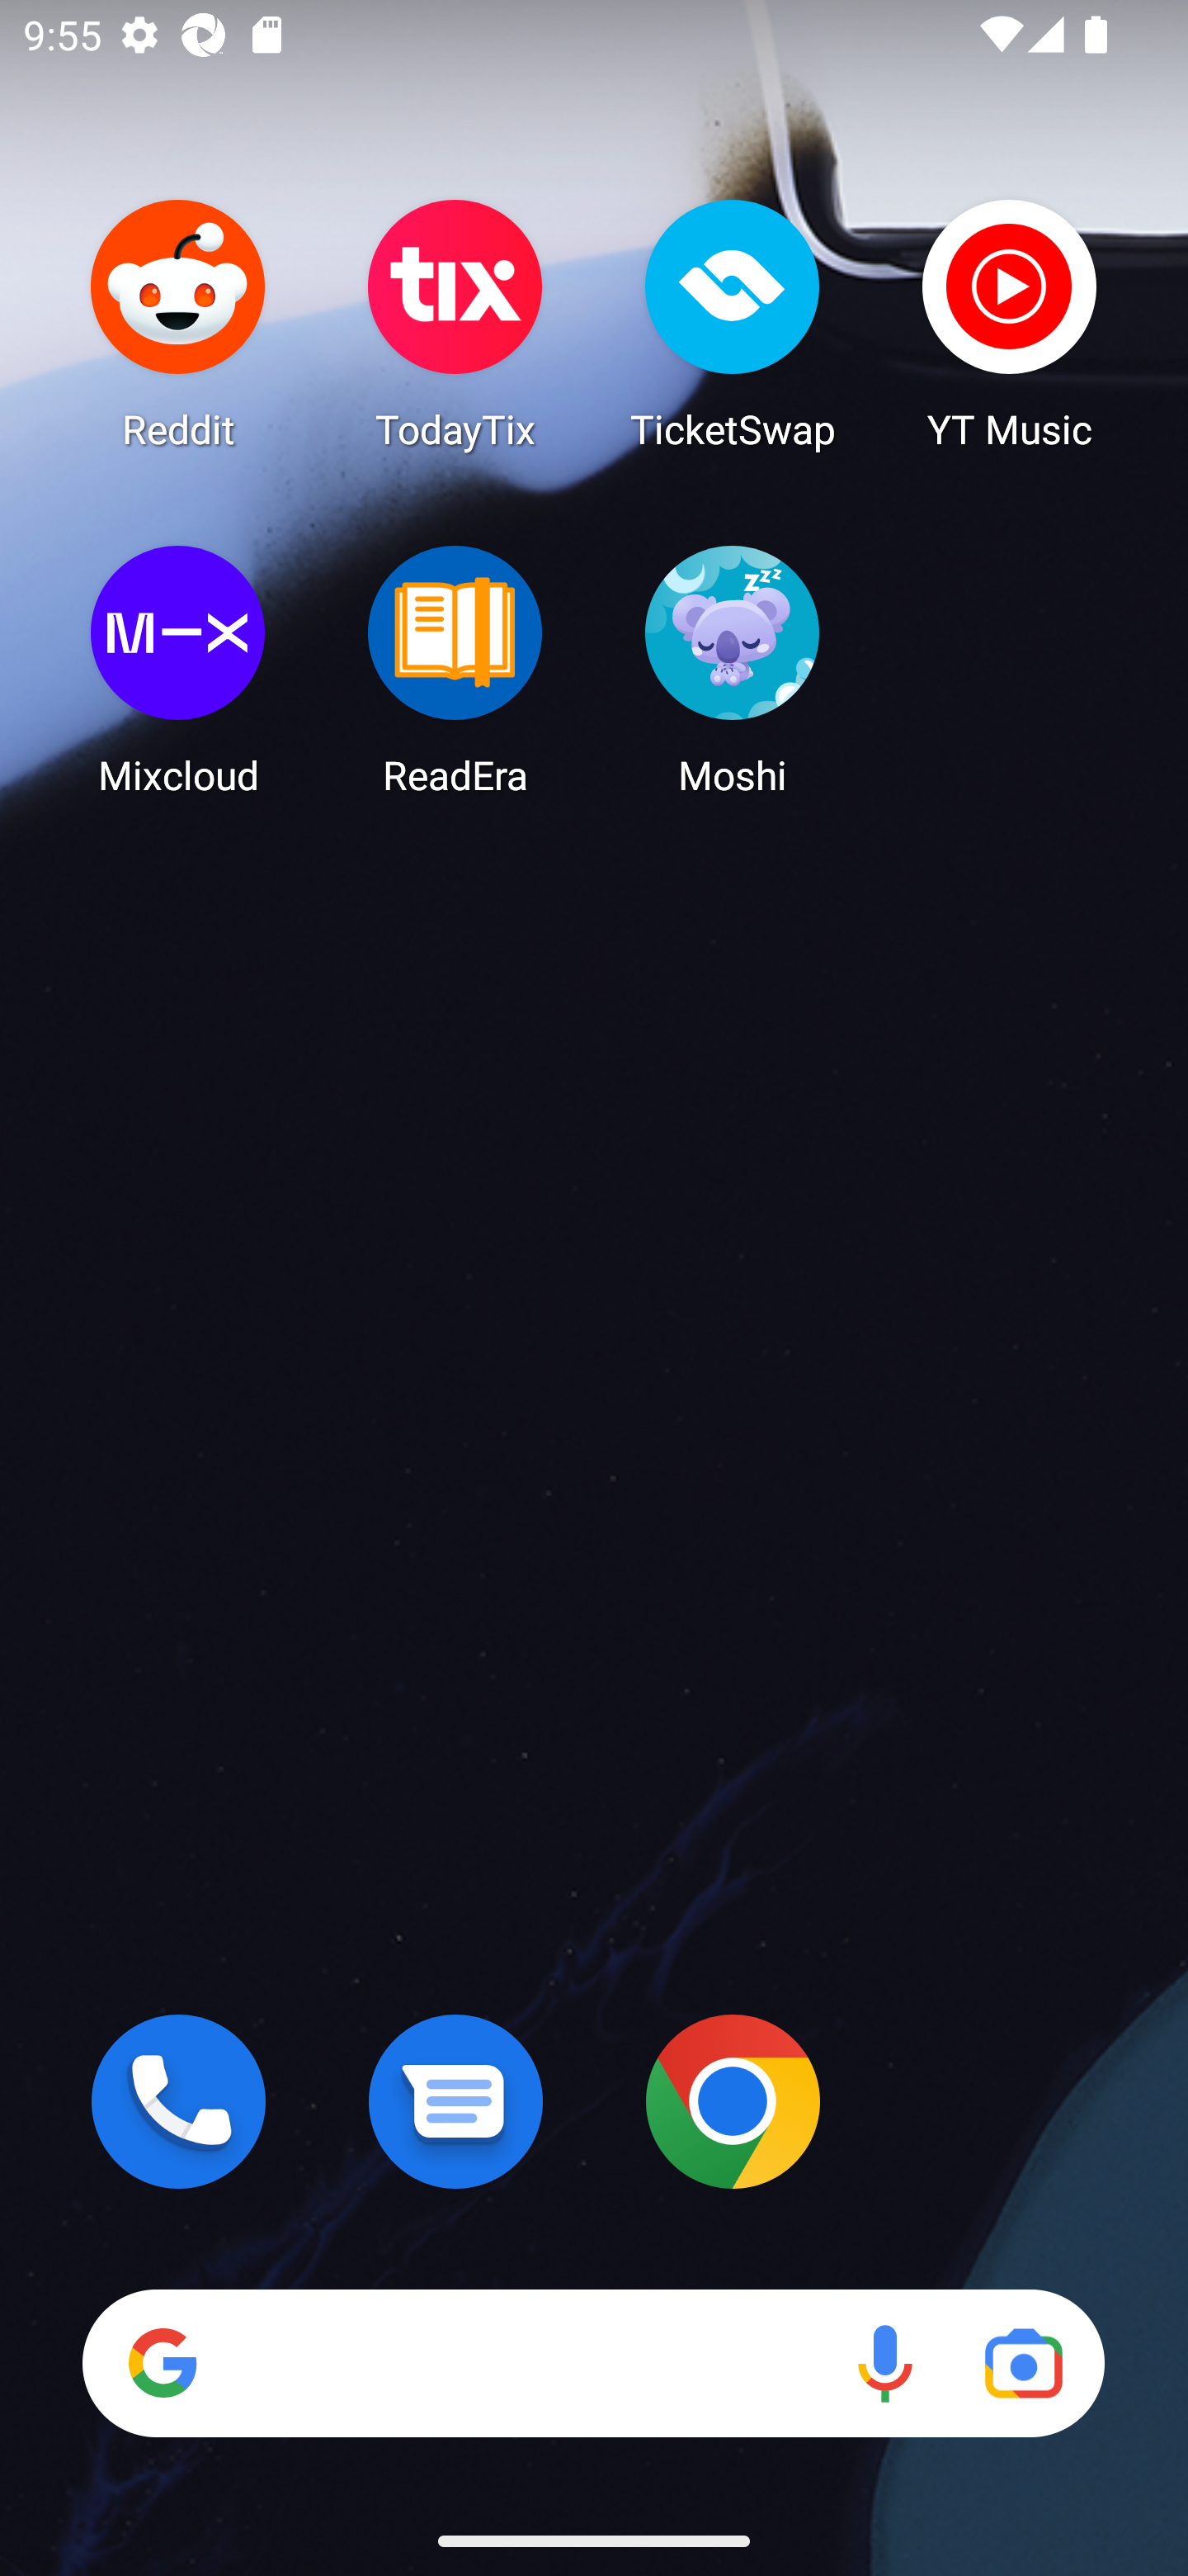 This screenshot has height=2576, width=1188. What do you see at coordinates (178, 2101) in the screenshot?
I see `Phone` at bounding box center [178, 2101].